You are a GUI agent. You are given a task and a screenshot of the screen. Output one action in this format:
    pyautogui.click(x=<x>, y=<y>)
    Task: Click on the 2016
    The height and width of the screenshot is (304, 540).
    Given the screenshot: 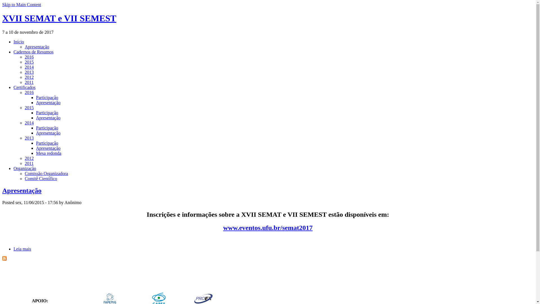 What is the action you would take?
    pyautogui.click(x=29, y=92)
    